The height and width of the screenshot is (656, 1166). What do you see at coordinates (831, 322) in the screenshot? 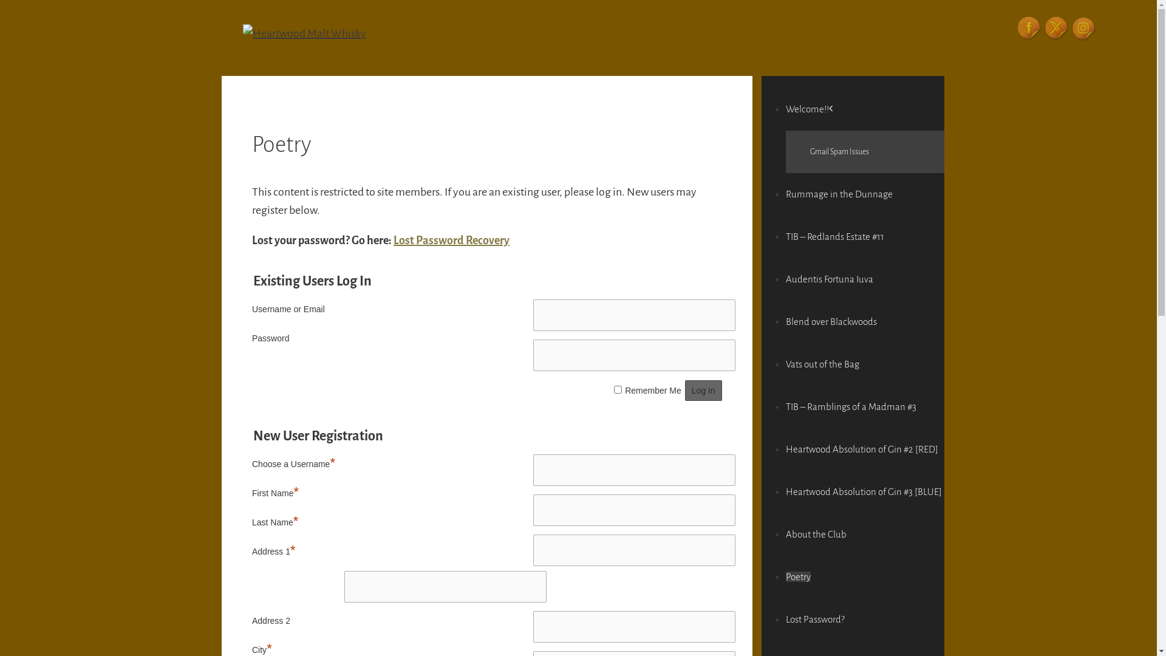
I see `Blend over Blackwoods` at bounding box center [831, 322].